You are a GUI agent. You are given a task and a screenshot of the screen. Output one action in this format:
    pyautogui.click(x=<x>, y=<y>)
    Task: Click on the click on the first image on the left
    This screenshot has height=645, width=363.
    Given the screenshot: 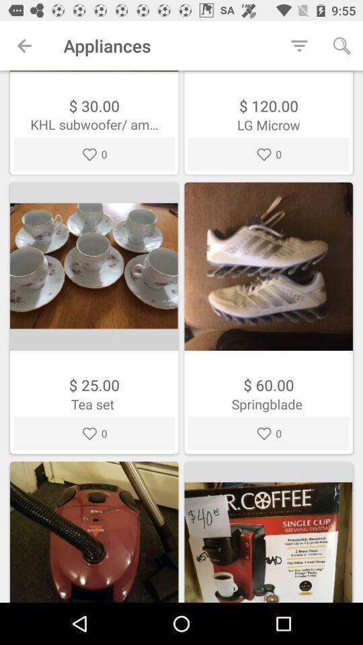 What is the action you would take?
    pyautogui.click(x=94, y=266)
    